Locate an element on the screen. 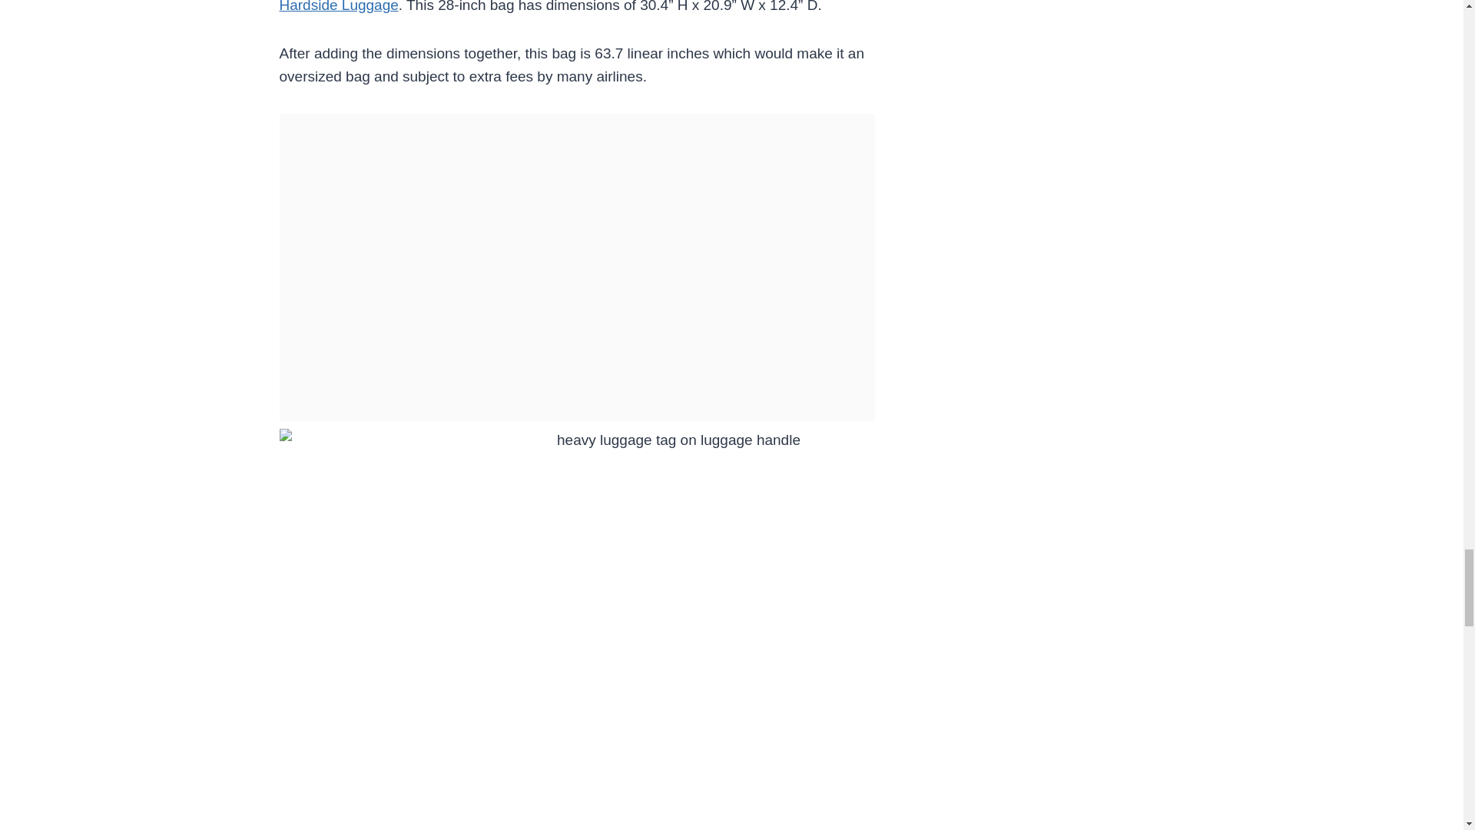 The image size is (1475, 830). Samsonite Omni 2 Hardside Luggage is located at coordinates (552, 6).